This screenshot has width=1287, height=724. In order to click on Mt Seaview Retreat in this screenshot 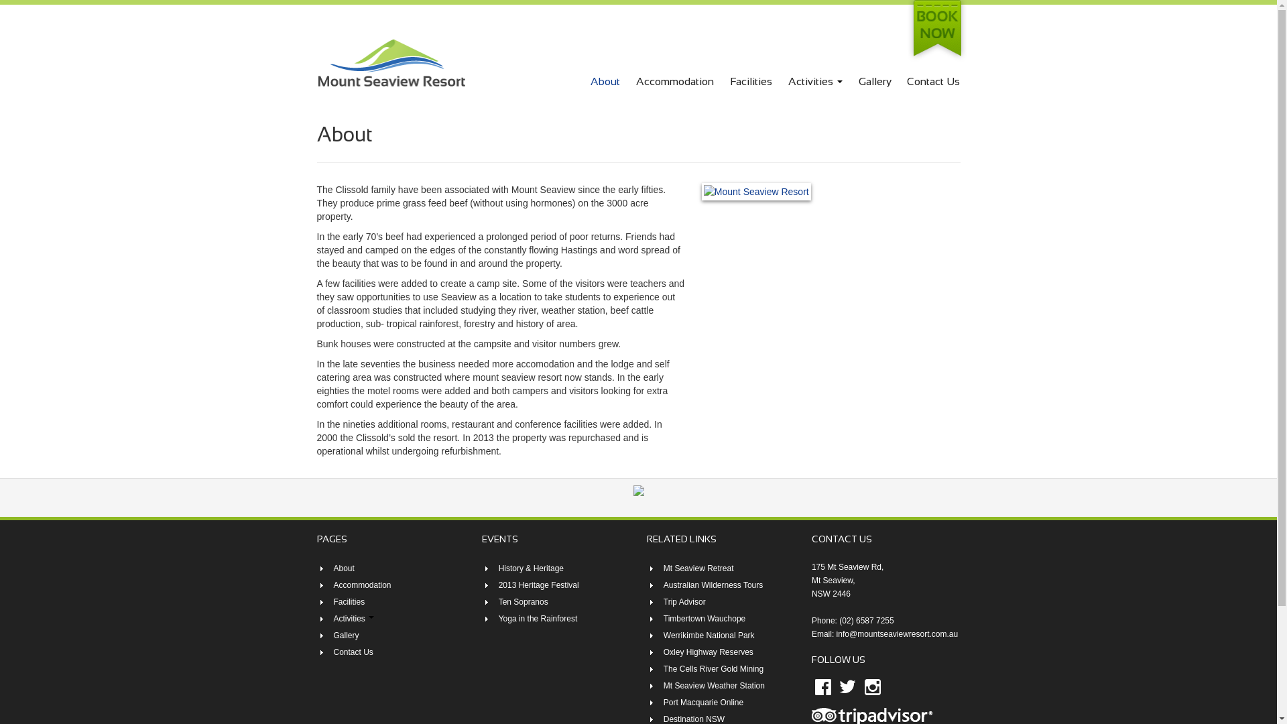, I will do `click(698, 568)`.